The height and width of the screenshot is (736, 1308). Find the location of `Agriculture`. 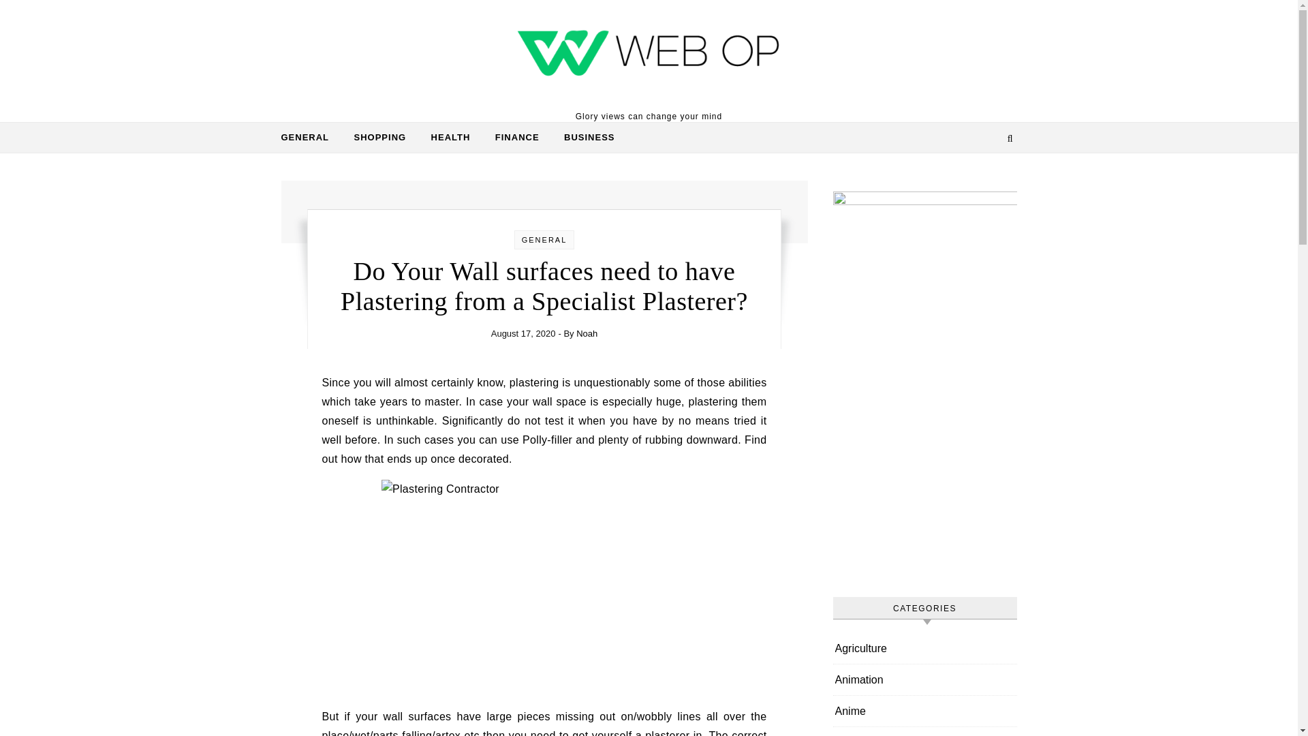

Agriculture is located at coordinates (861, 648).